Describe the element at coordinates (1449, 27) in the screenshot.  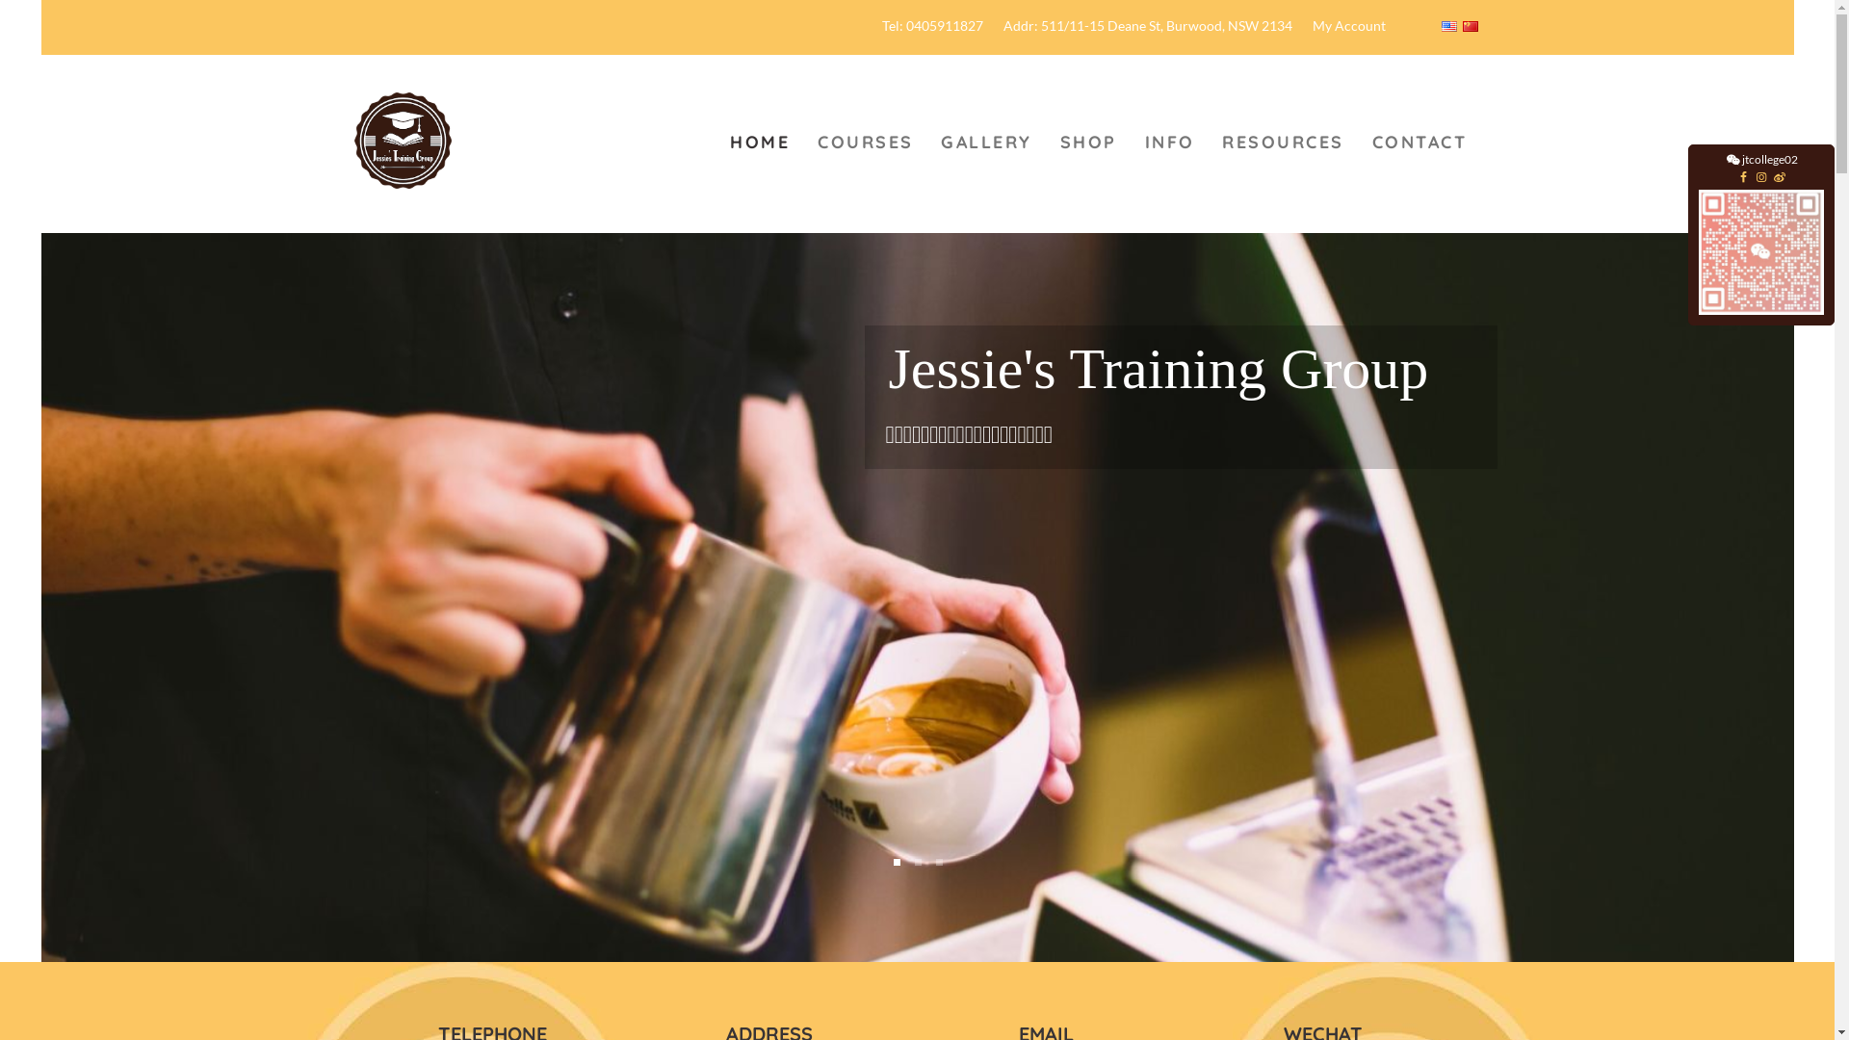
I see `English` at that location.